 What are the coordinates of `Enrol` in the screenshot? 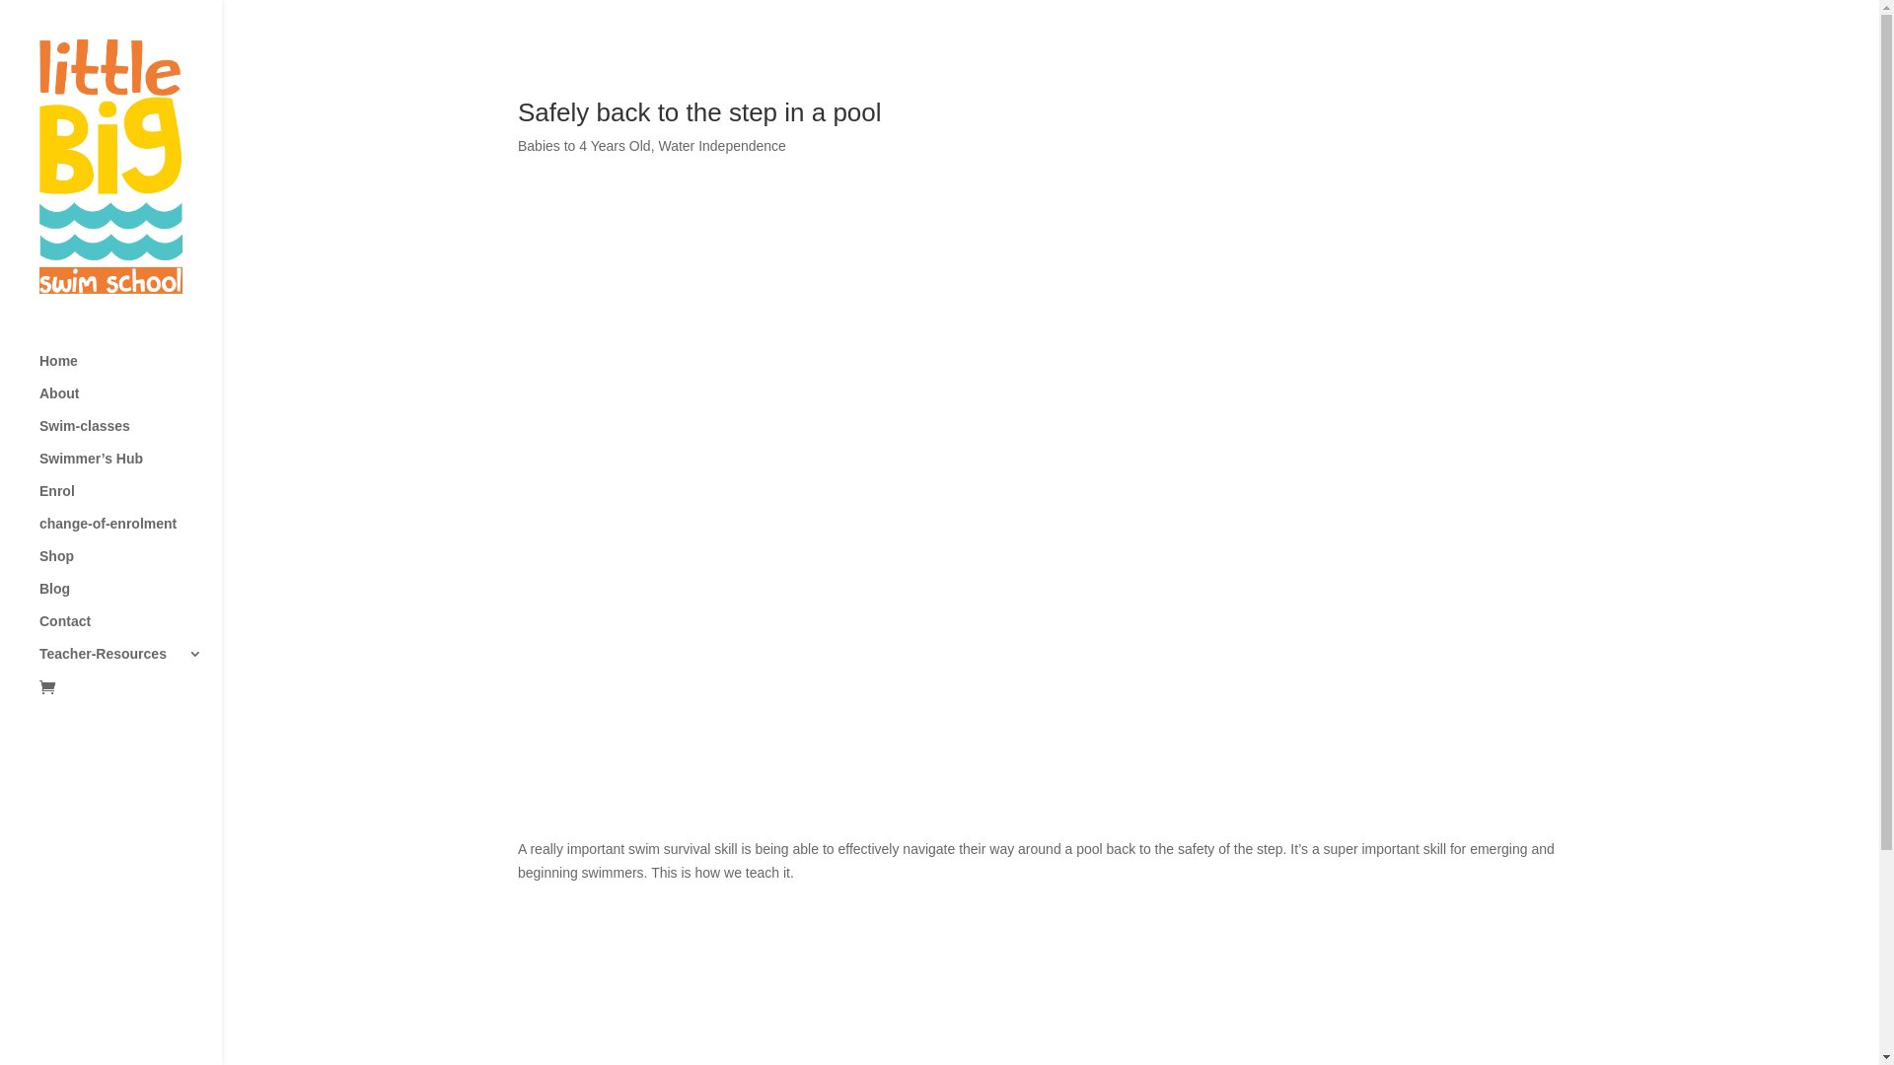 It's located at (130, 501).